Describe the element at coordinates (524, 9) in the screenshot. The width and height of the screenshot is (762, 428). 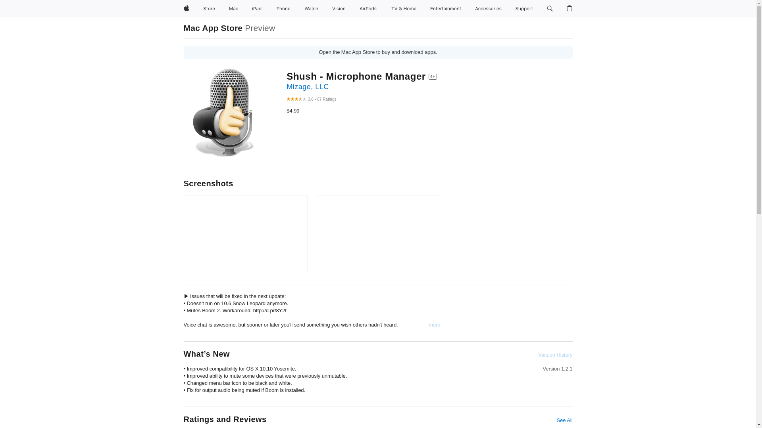
I see `Support` at that location.